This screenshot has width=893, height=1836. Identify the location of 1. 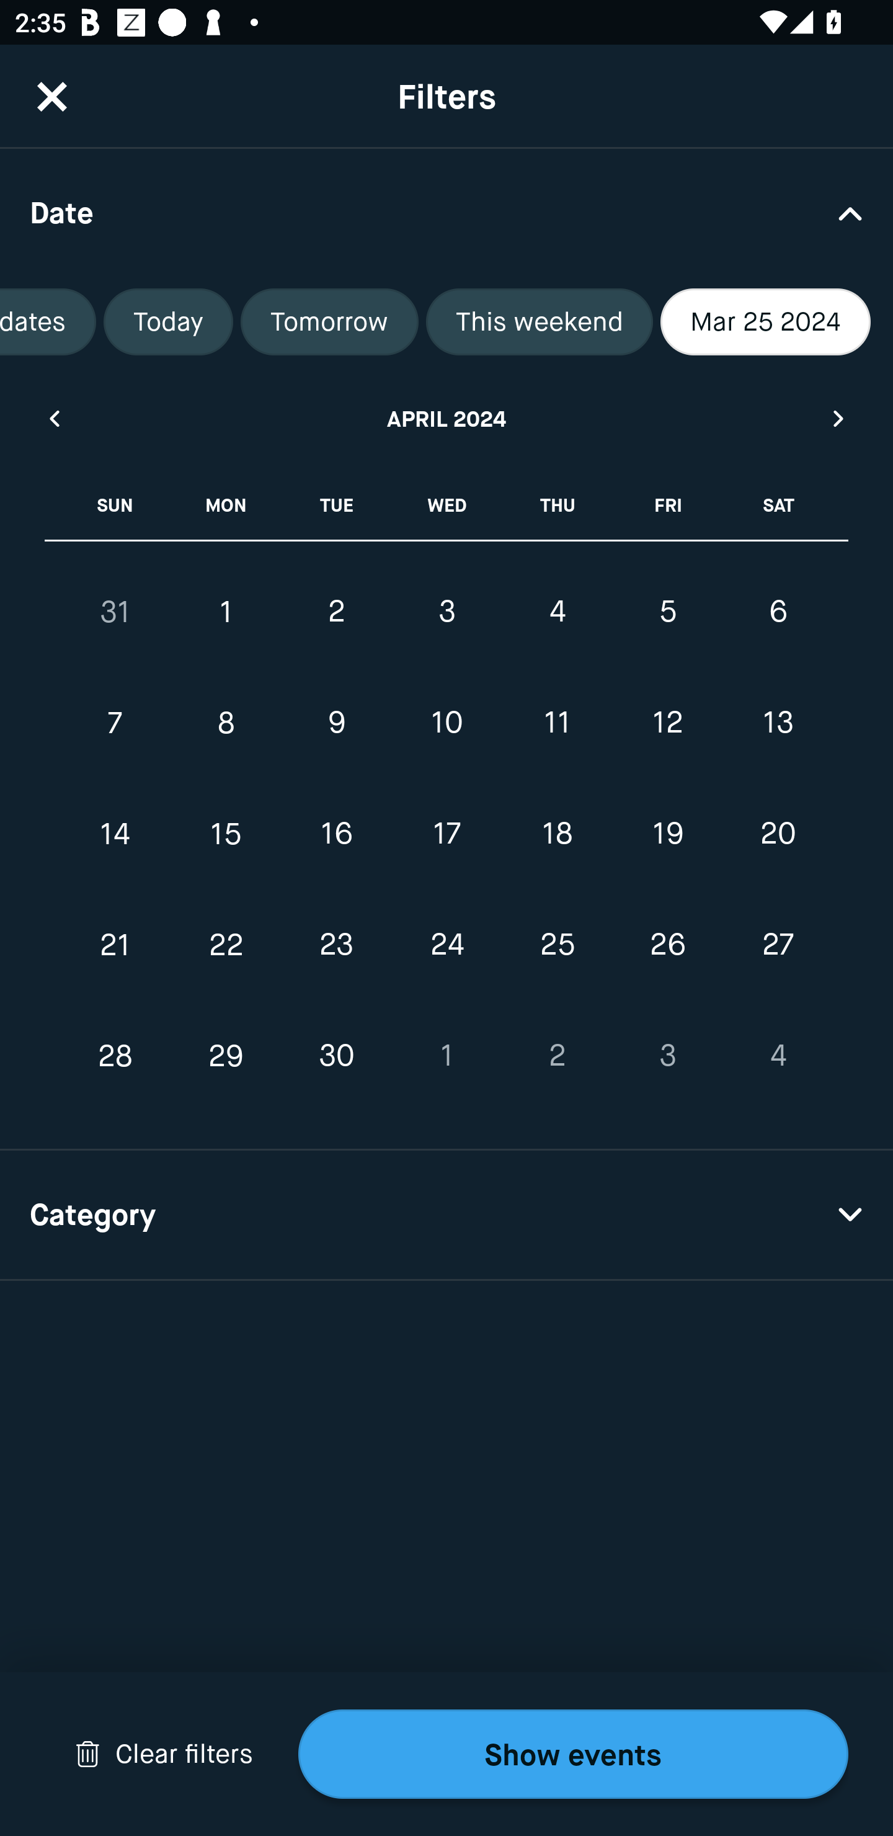
(446, 1056).